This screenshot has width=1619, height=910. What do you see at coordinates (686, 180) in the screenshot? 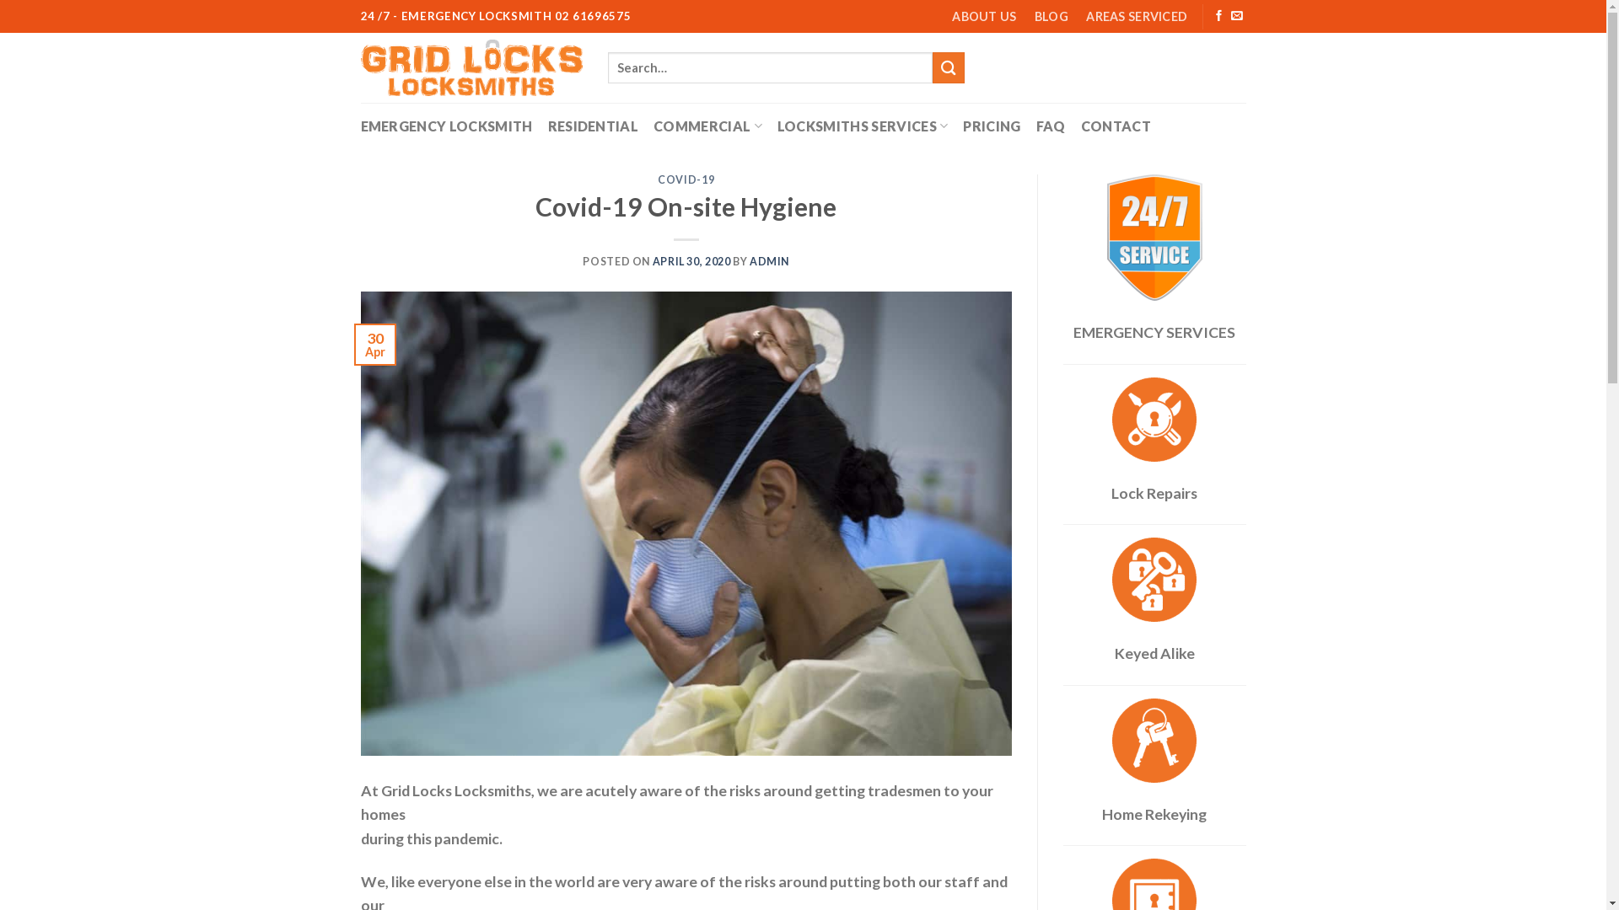
I see `COVID-19` at bounding box center [686, 180].